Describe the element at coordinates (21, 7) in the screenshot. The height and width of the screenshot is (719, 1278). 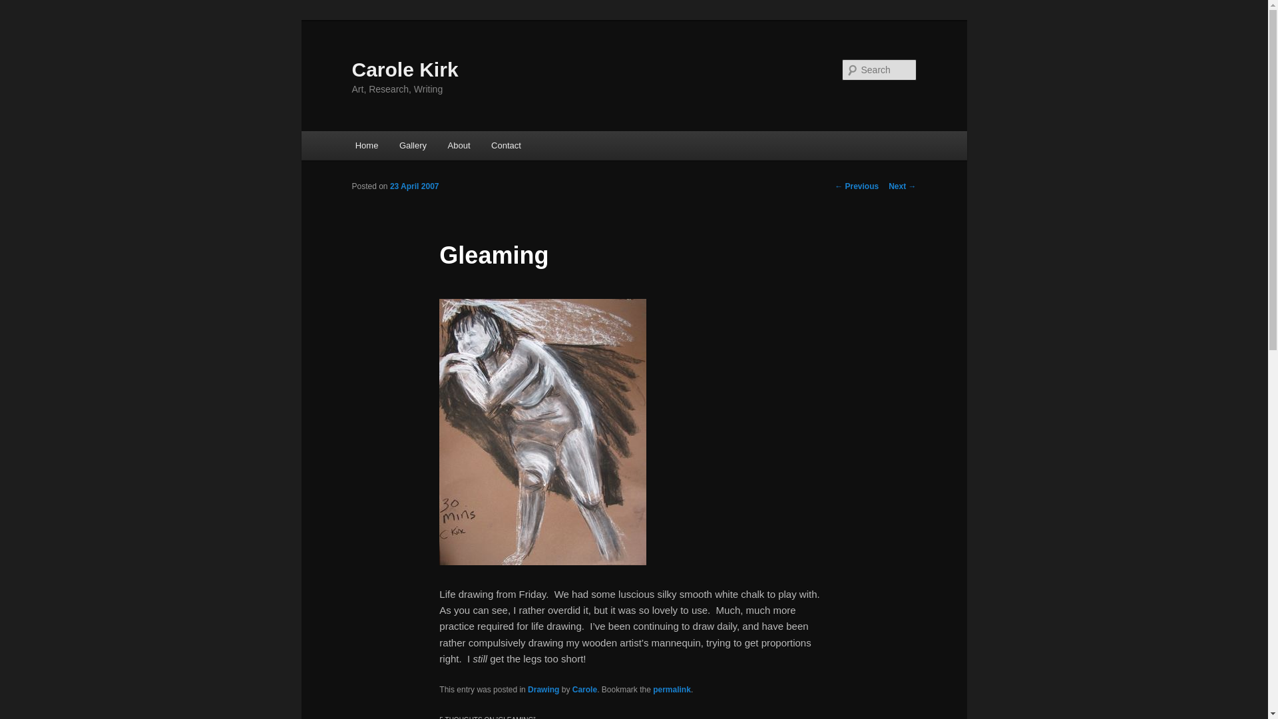
I see `Search` at that location.